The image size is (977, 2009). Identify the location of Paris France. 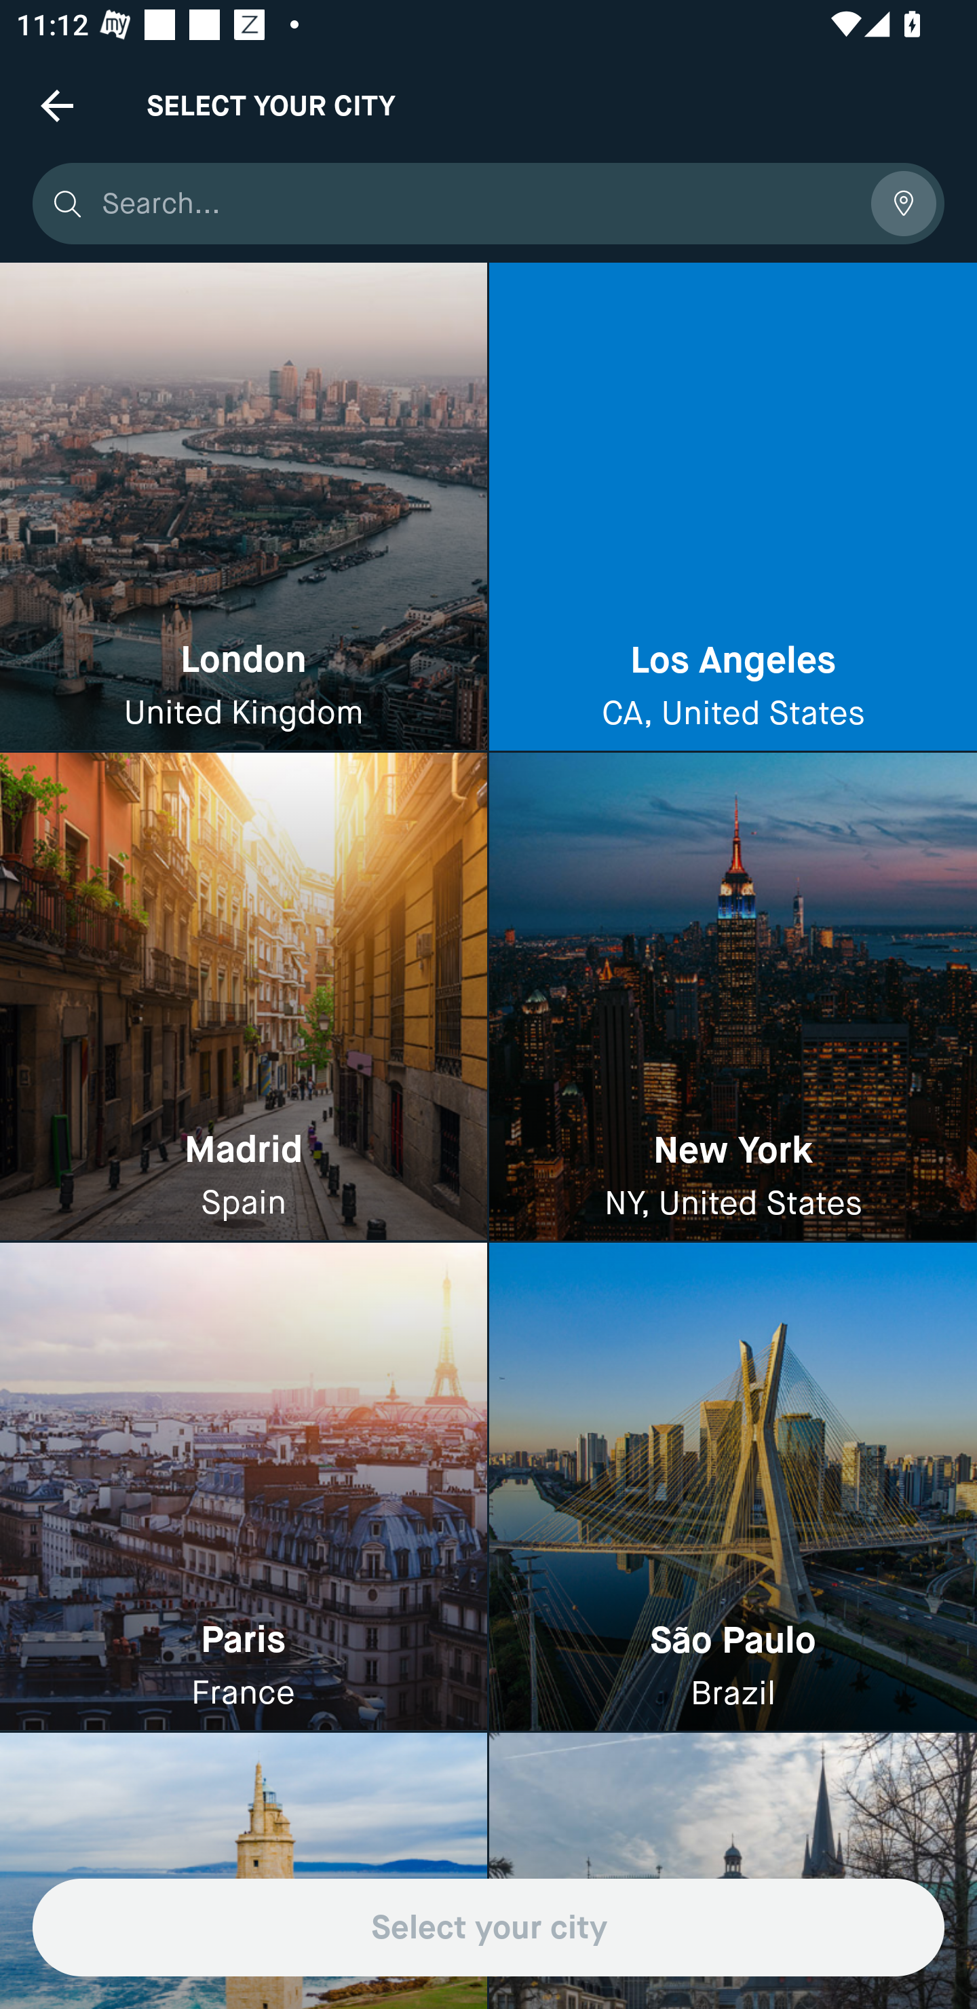
(244, 1486).